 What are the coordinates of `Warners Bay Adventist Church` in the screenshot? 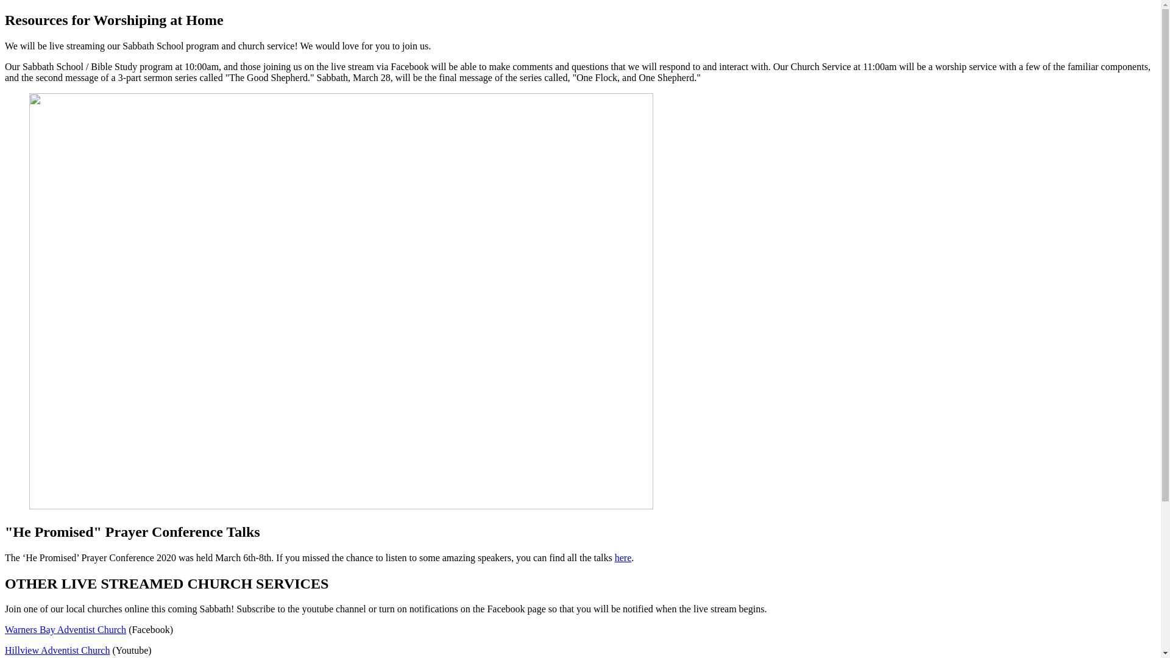 It's located at (66, 630).